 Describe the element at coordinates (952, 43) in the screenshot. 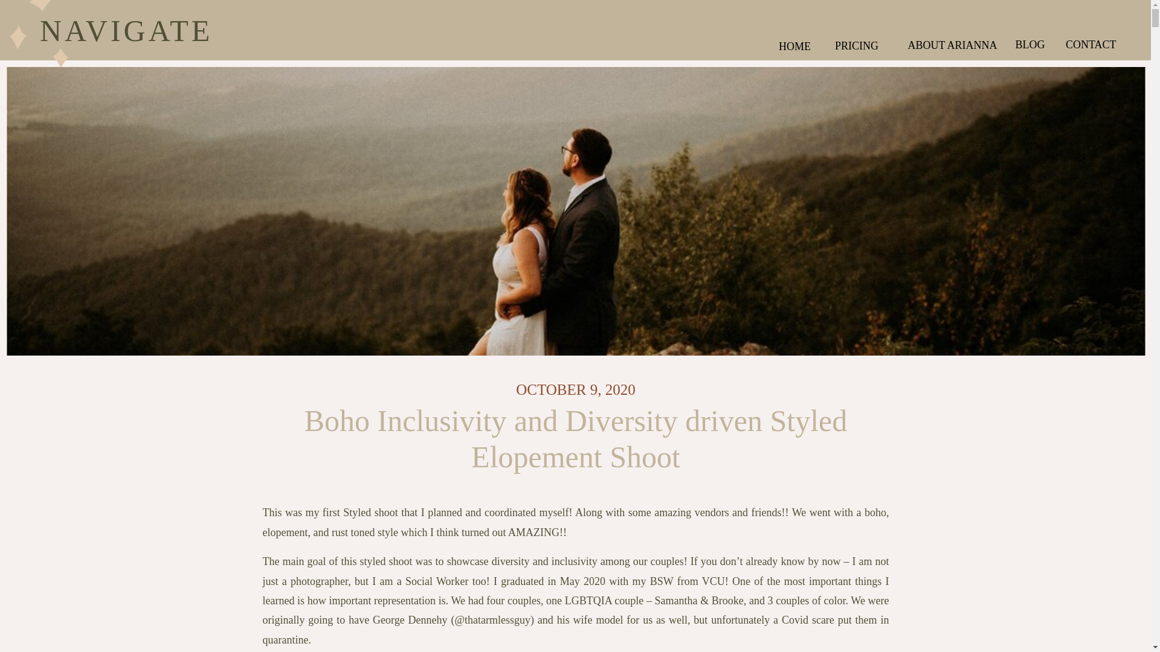

I see `ABOUT ARIANNA` at that location.